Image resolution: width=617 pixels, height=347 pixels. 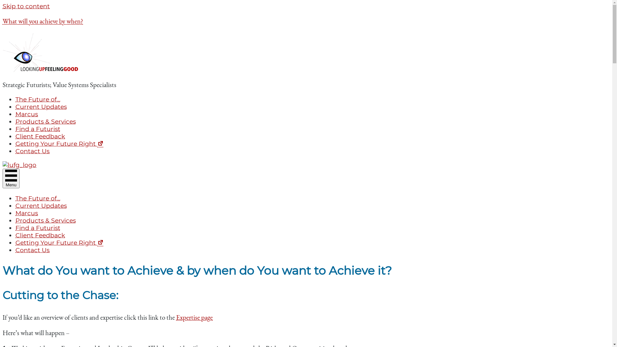 What do you see at coordinates (60, 243) in the screenshot?
I see `Getting Your Future Right` at bounding box center [60, 243].